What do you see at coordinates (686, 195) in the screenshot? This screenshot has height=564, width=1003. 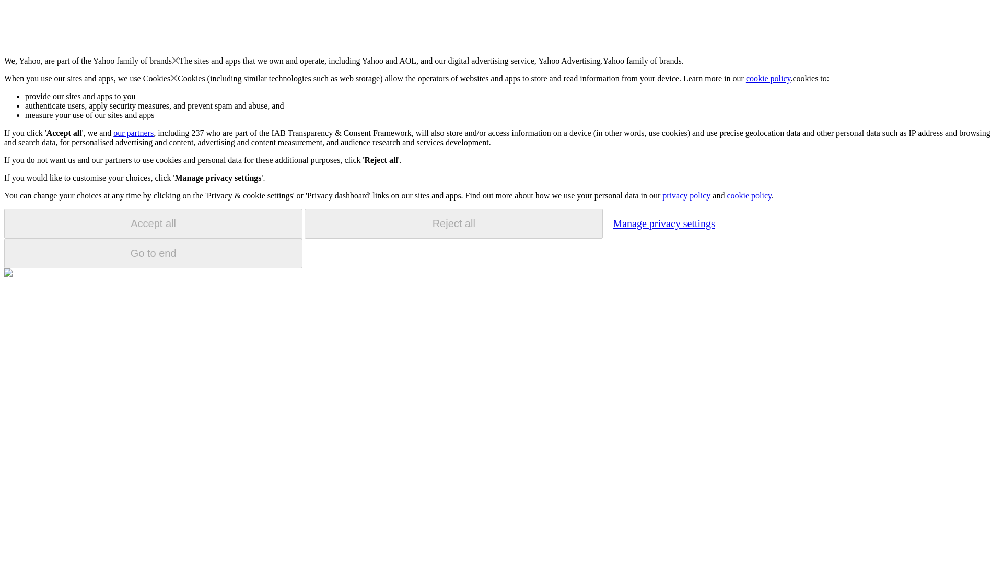 I see `privacy policy` at bounding box center [686, 195].